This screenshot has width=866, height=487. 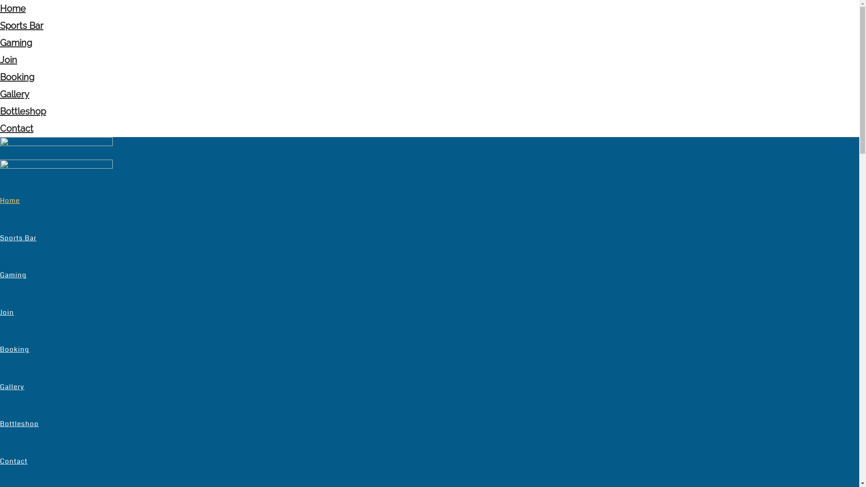 What do you see at coordinates (7, 312) in the screenshot?
I see `Join` at bounding box center [7, 312].